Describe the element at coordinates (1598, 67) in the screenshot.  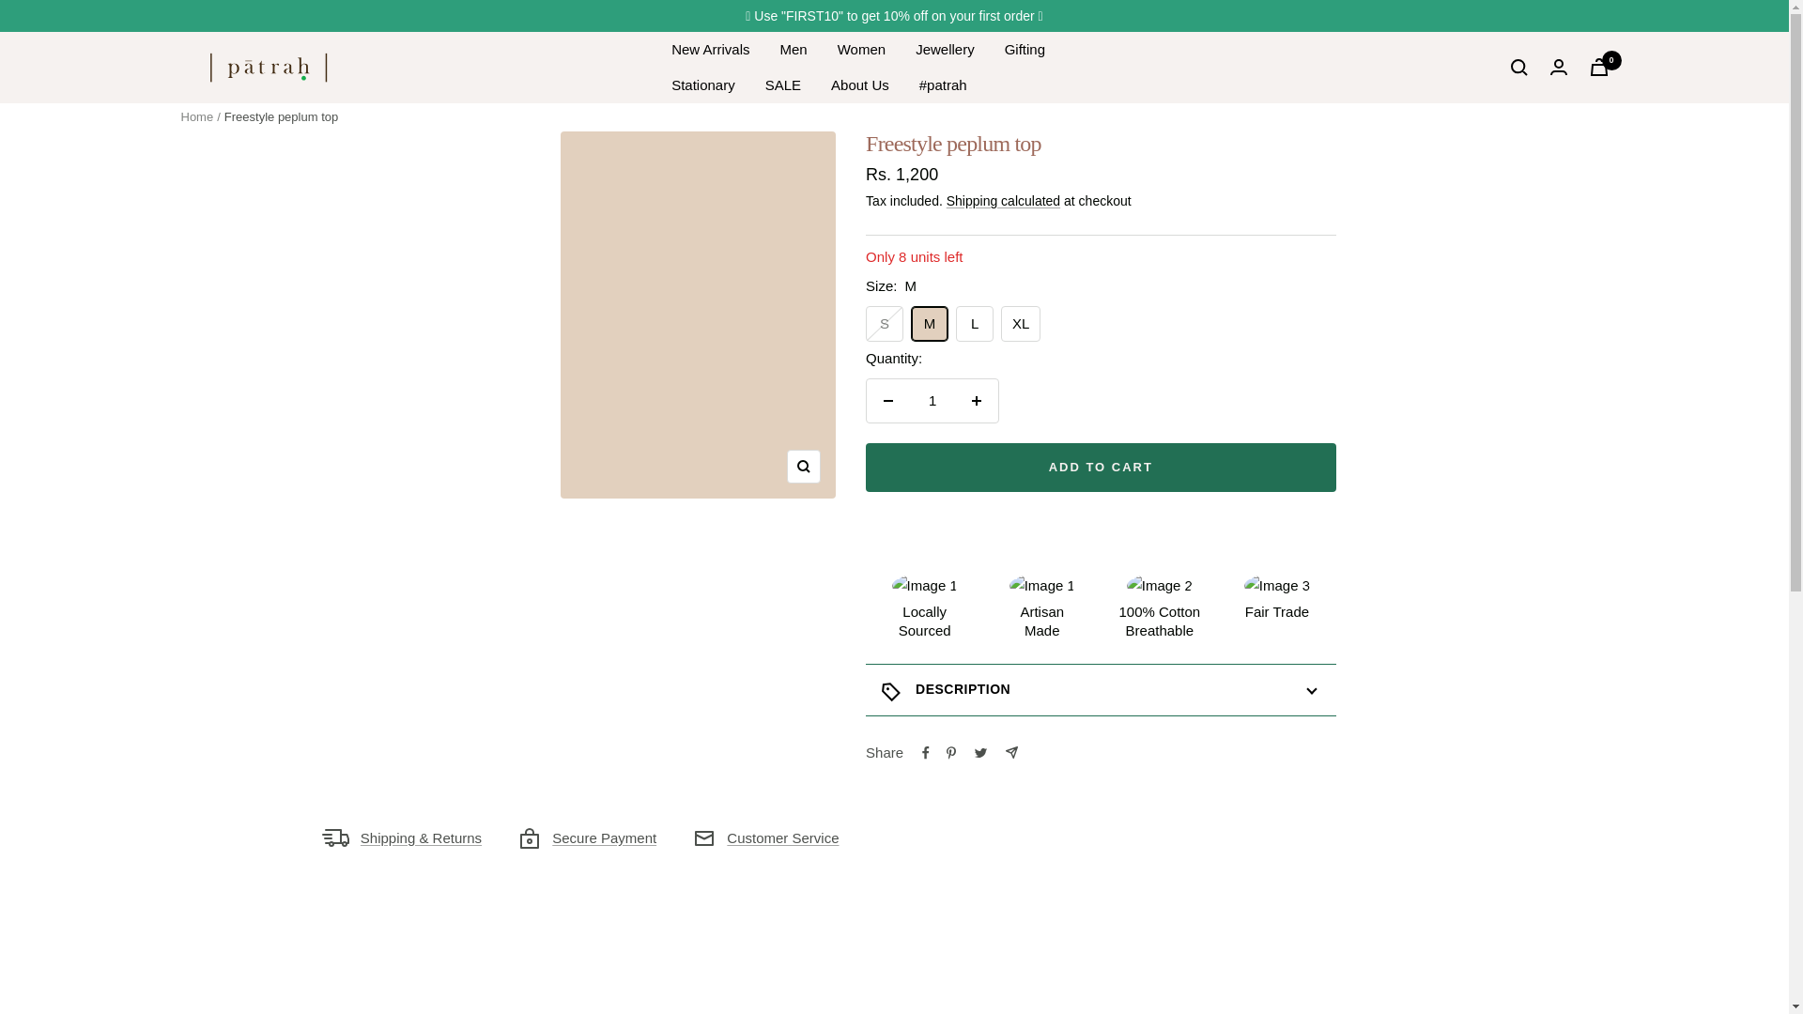
I see `0` at that location.